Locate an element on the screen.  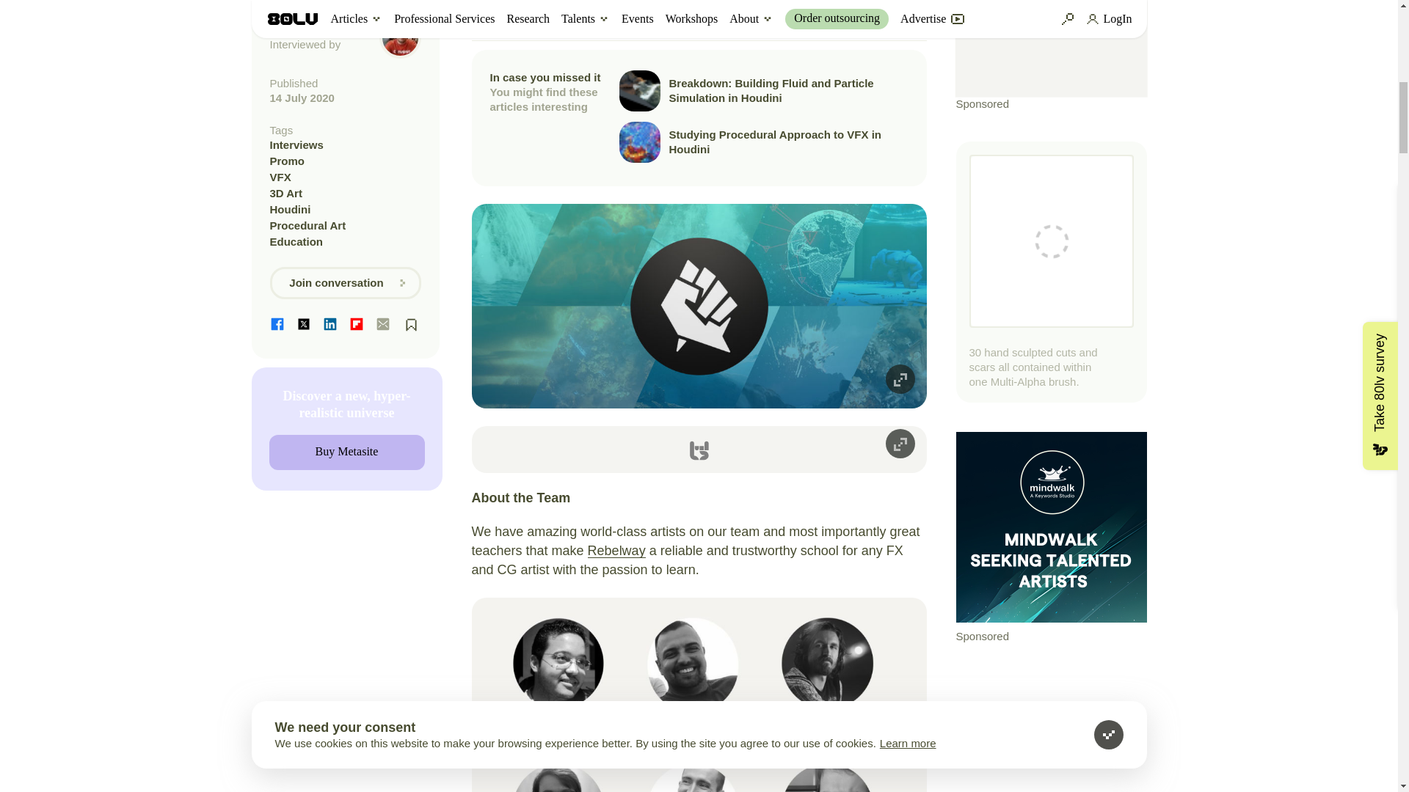
Buy Metasite is located at coordinates (346, 452).